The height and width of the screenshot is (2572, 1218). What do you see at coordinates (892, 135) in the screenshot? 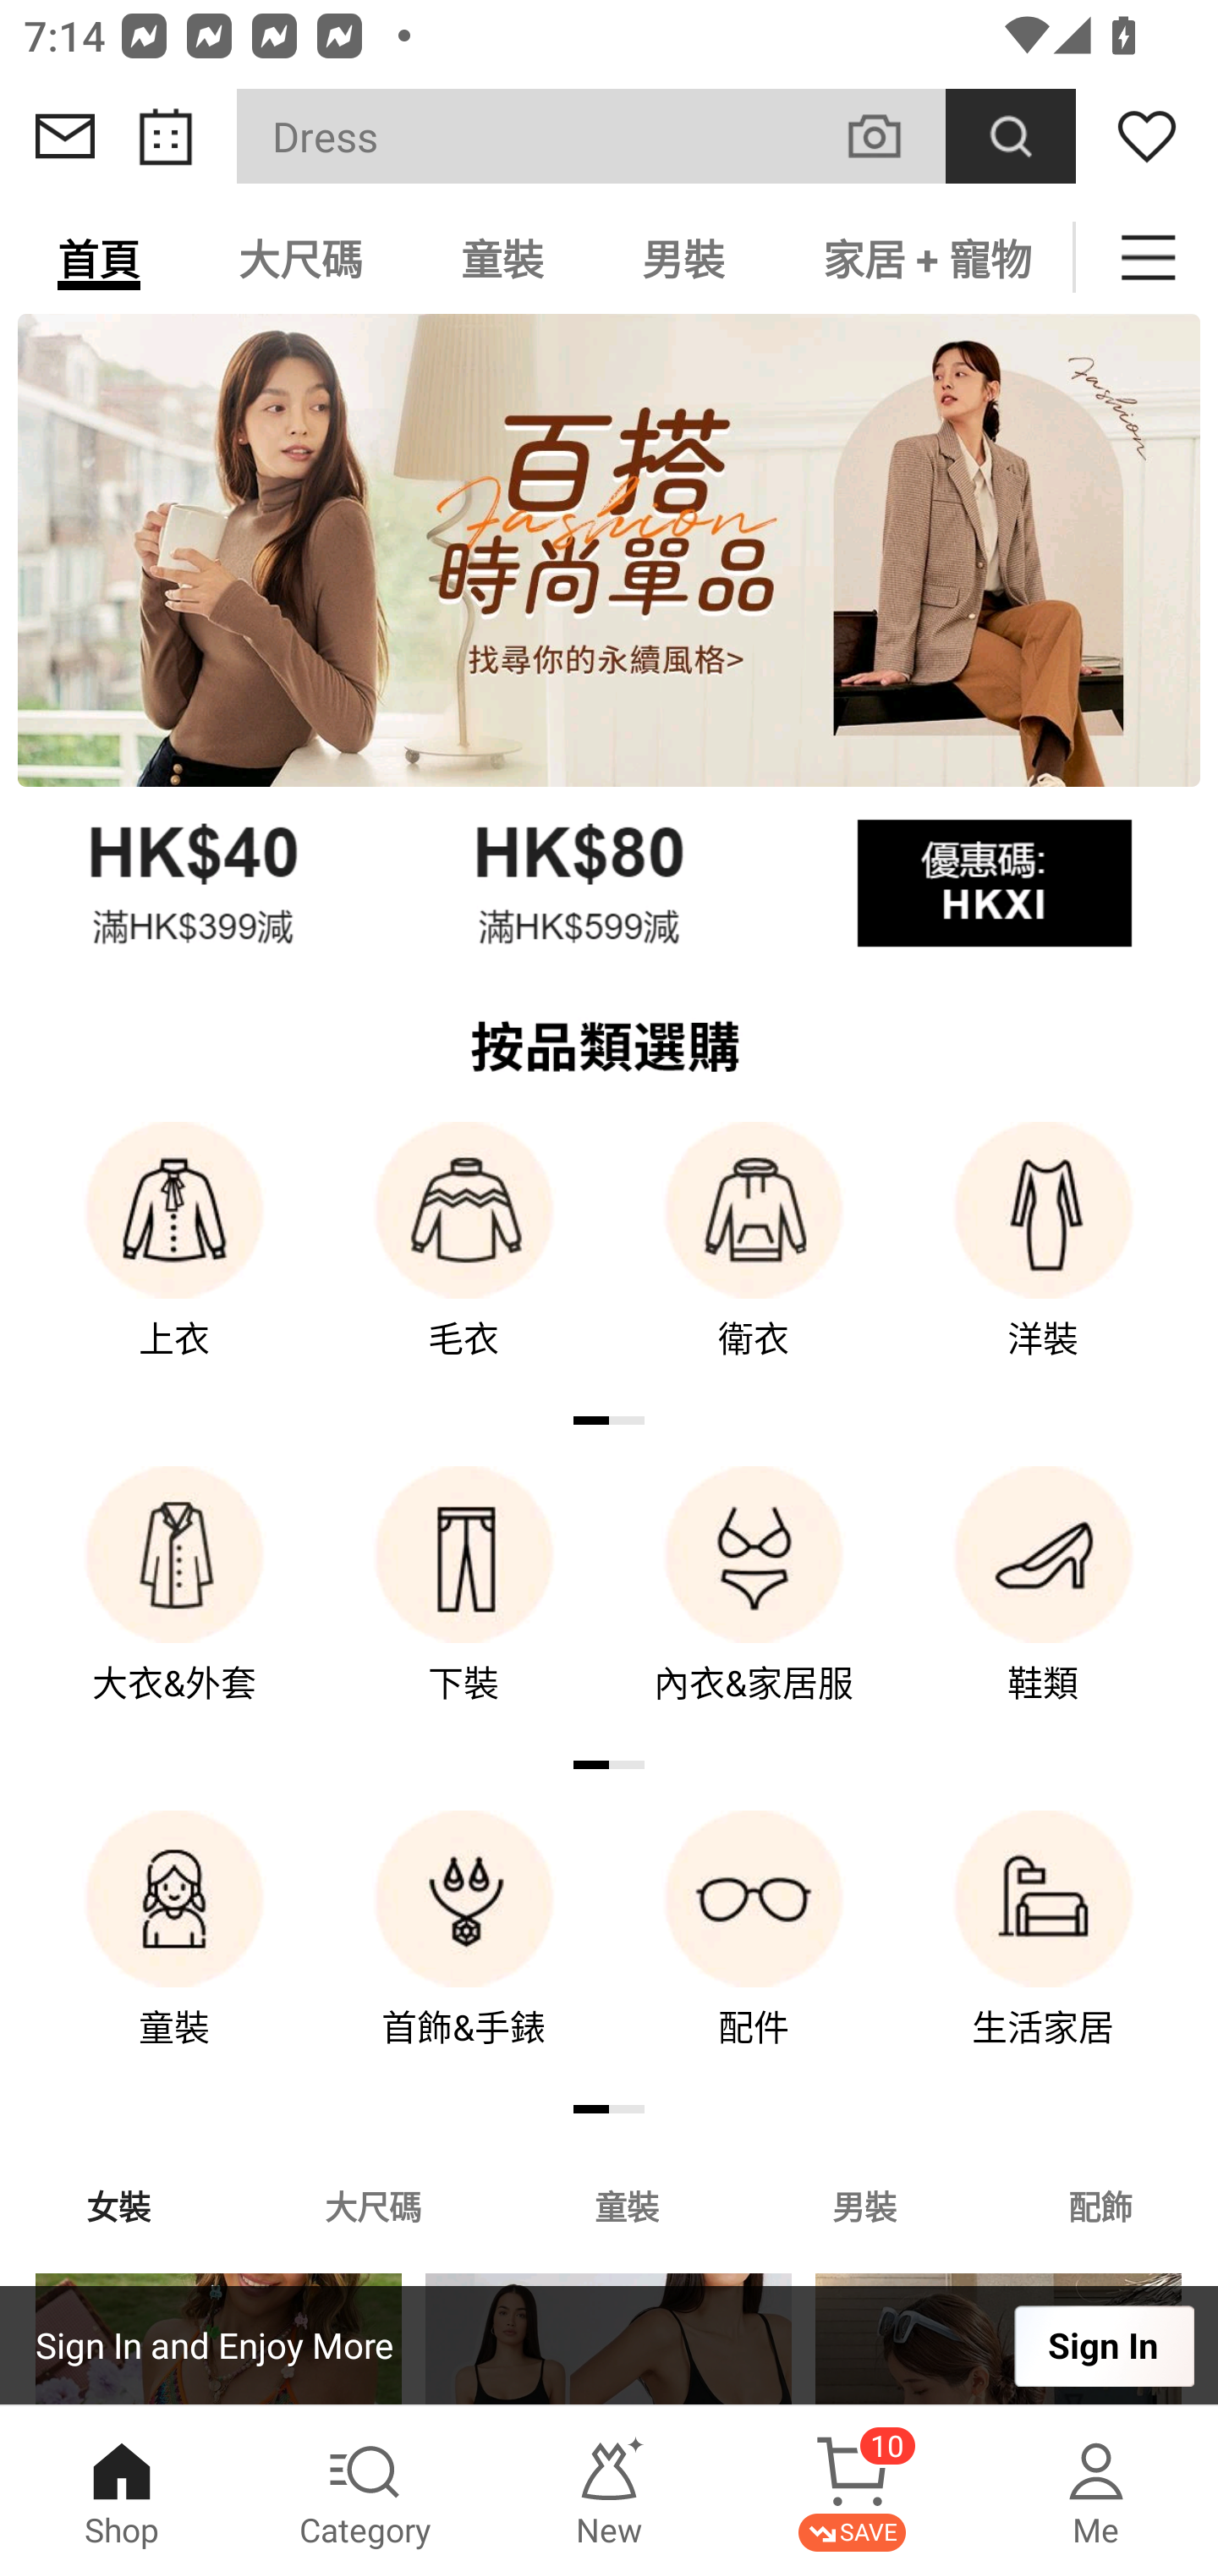
I see `VISUAL SEARCH` at bounding box center [892, 135].